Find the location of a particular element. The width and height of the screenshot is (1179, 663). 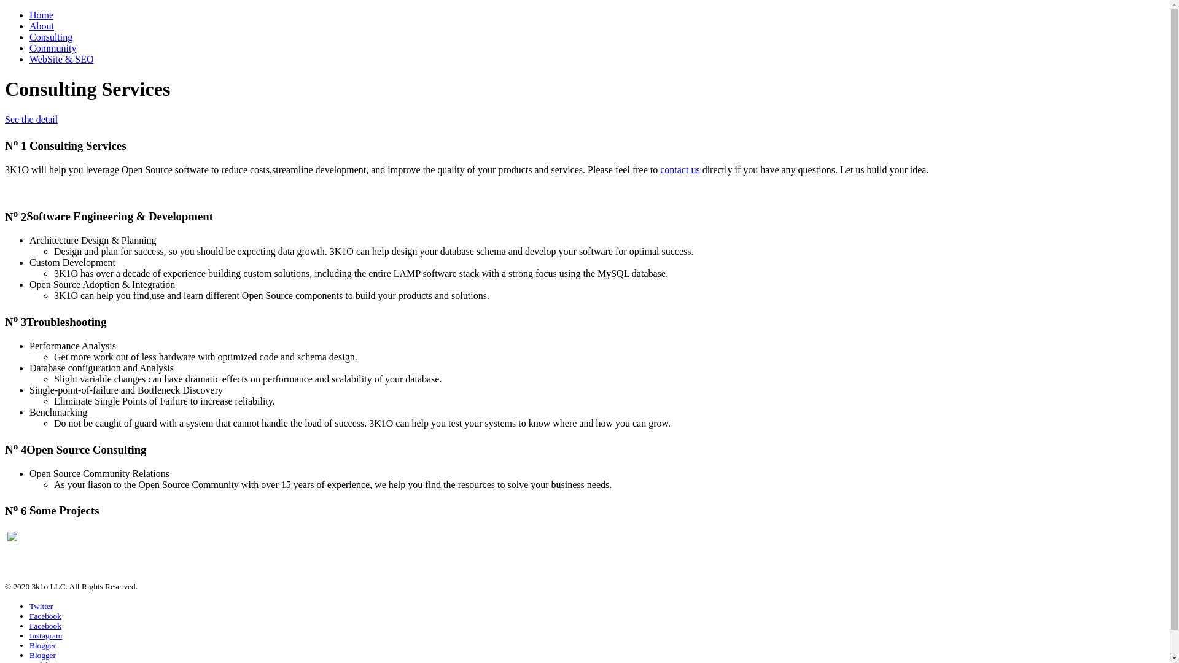

Consulting is located at coordinates (51, 37).